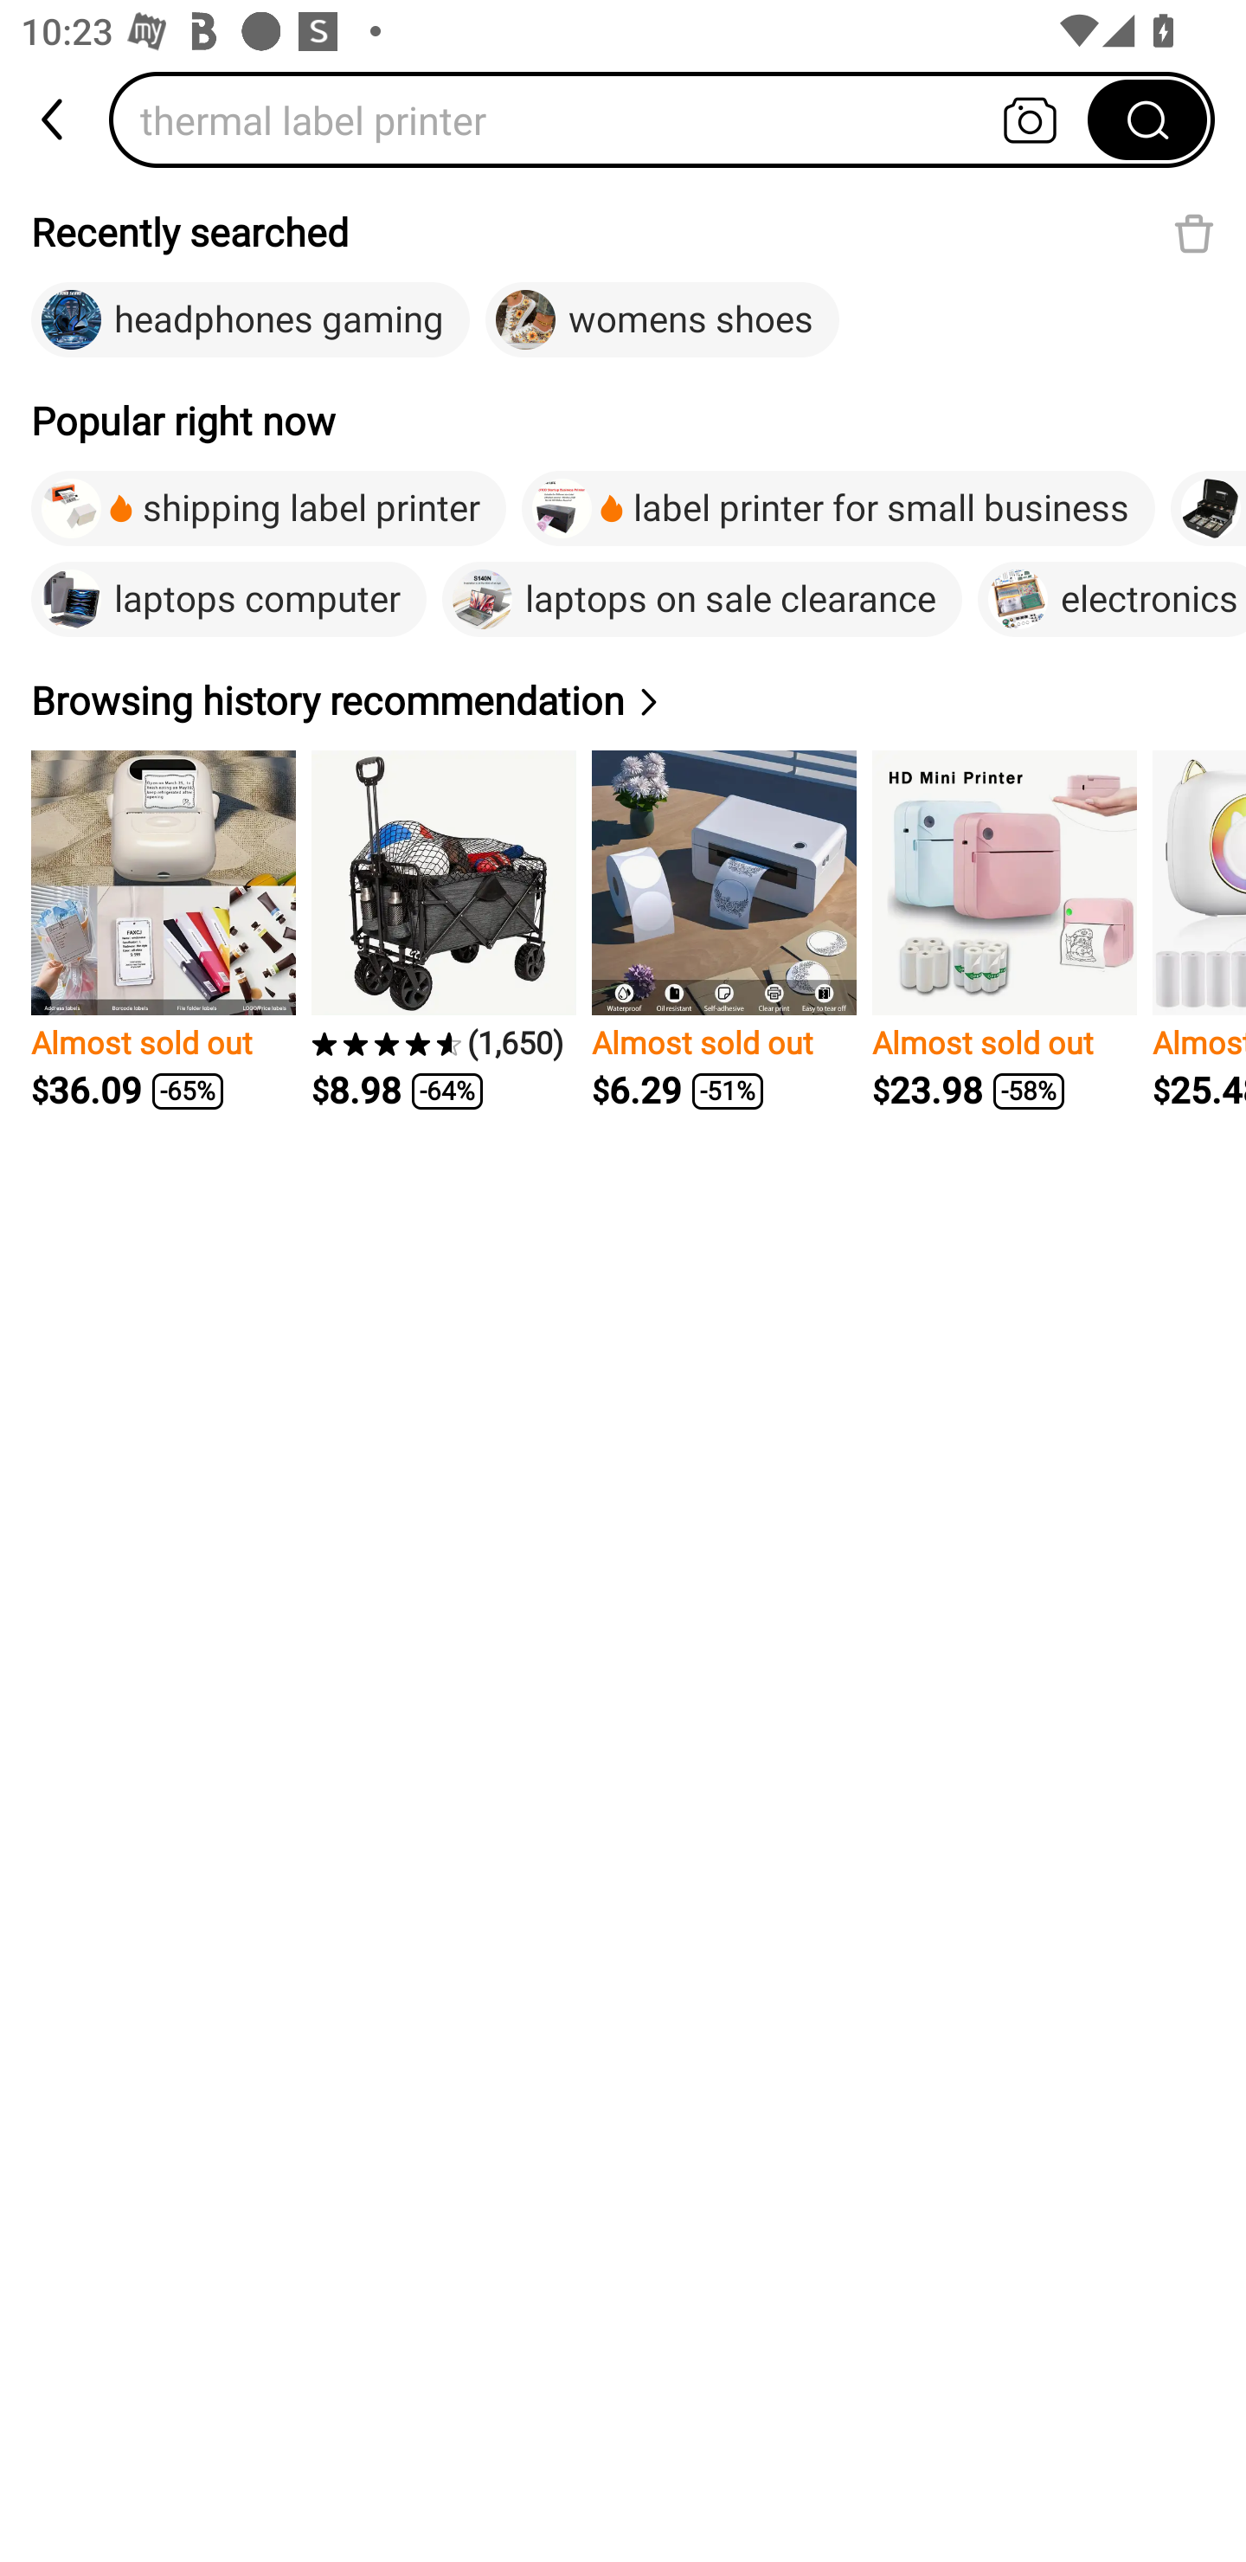 Image resolution: width=1246 pixels, height=2562 pixels. What do you see at coordinates (349, 701) in the screenshot?
I see `Browsing history recommendation` at bounding box center [349, 701].